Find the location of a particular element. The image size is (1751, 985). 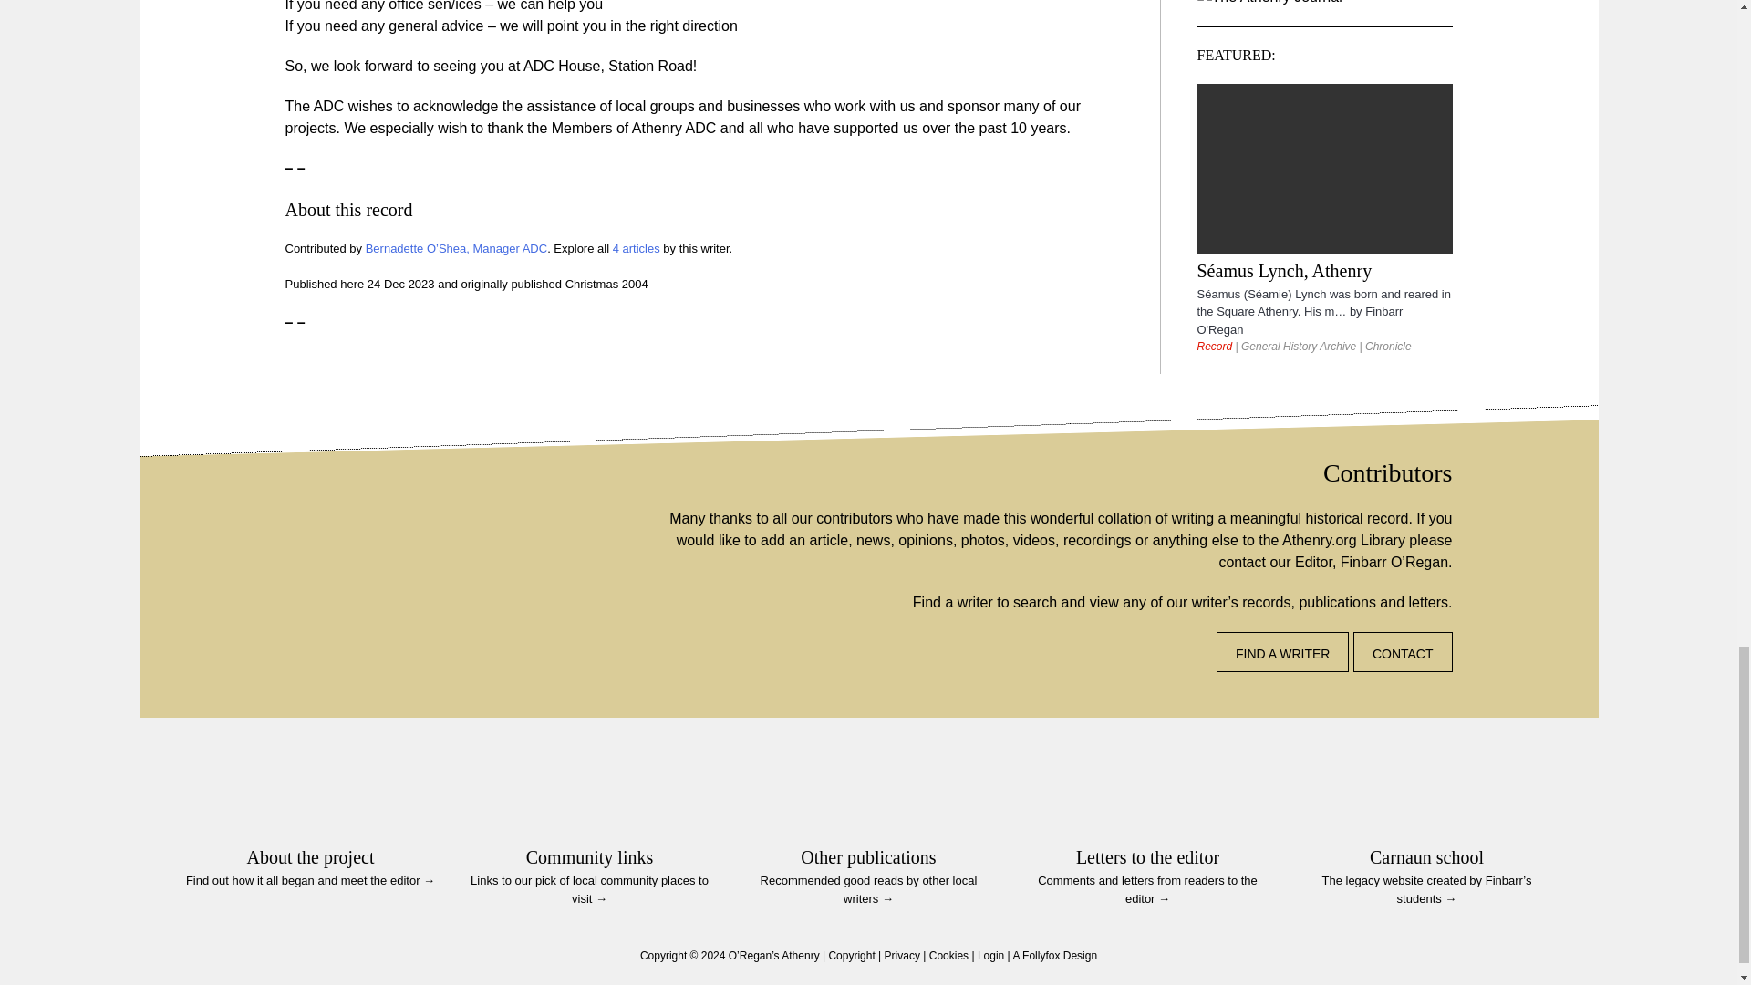

4 articles is located at coordinates (637, 248).